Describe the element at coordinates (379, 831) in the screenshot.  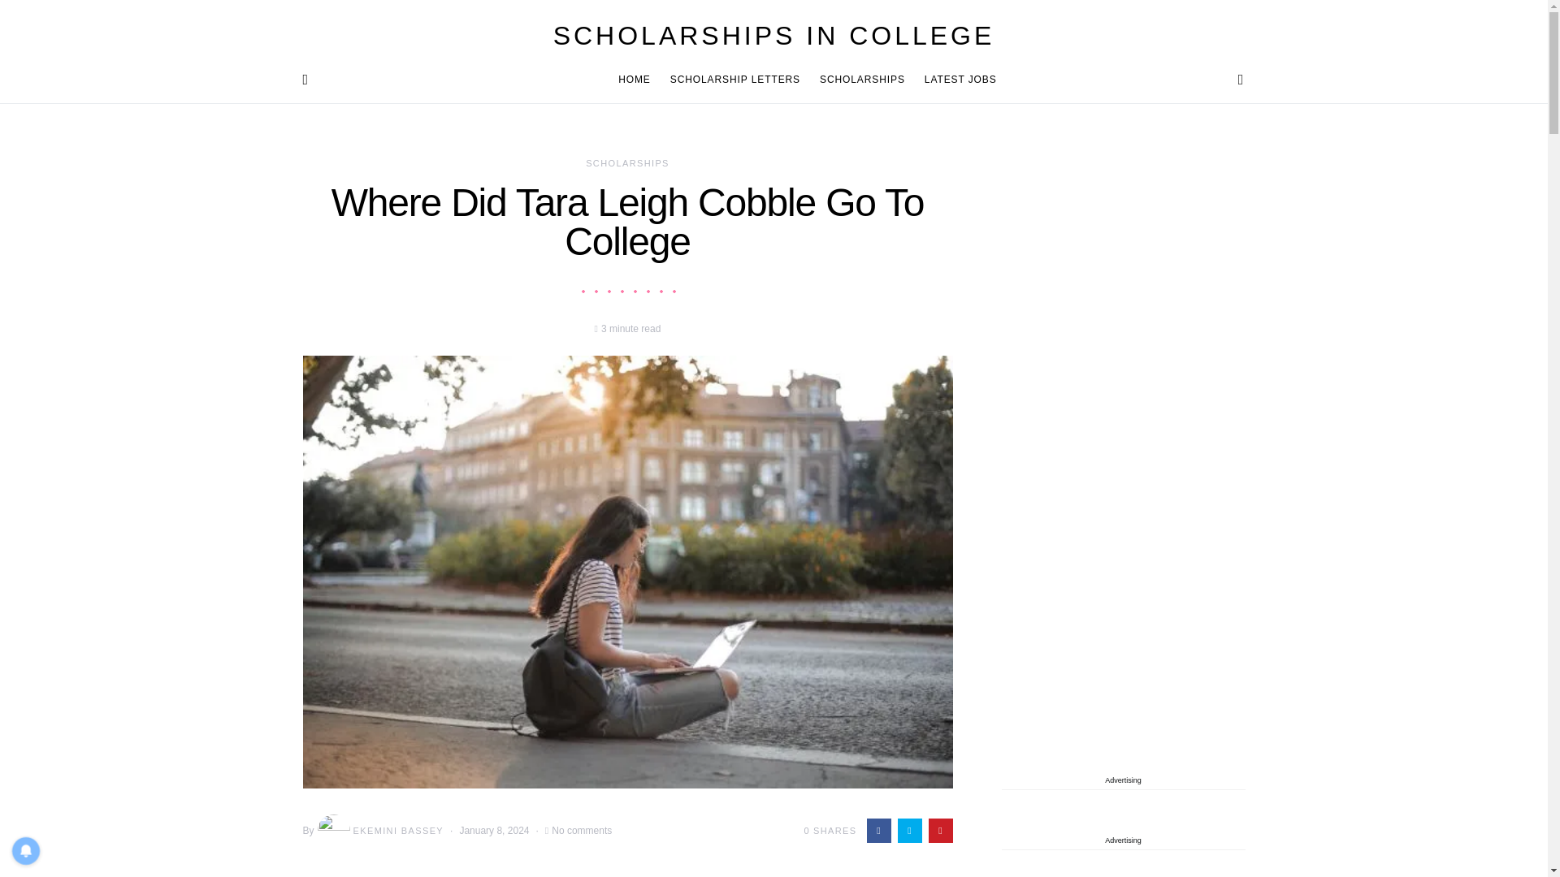
I see `View all posts by Ekemini Bassey` at that location.